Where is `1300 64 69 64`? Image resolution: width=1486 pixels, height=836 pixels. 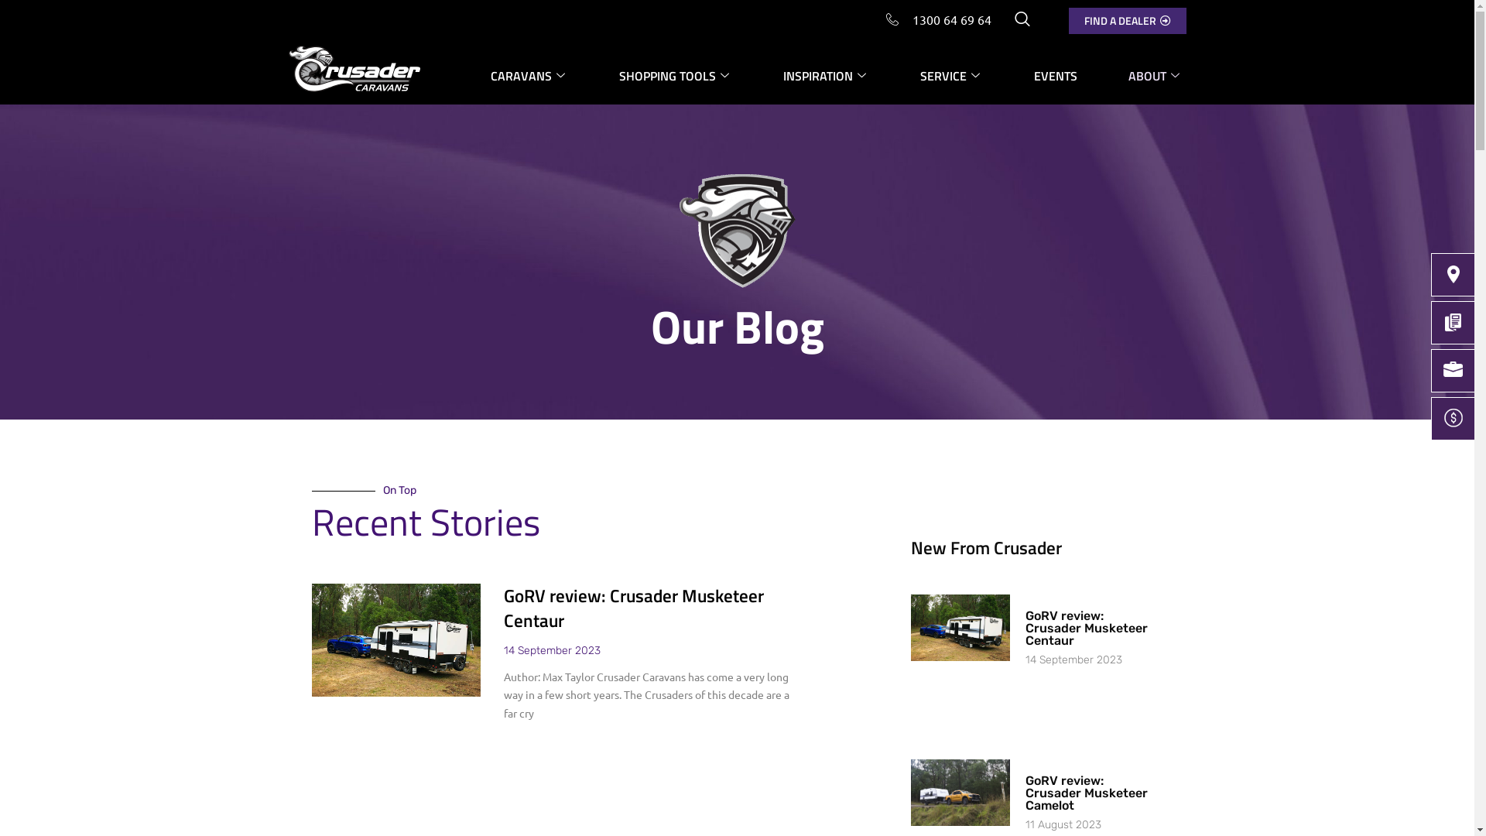 1300 64 69 64 is located at coordinates (938, 19).